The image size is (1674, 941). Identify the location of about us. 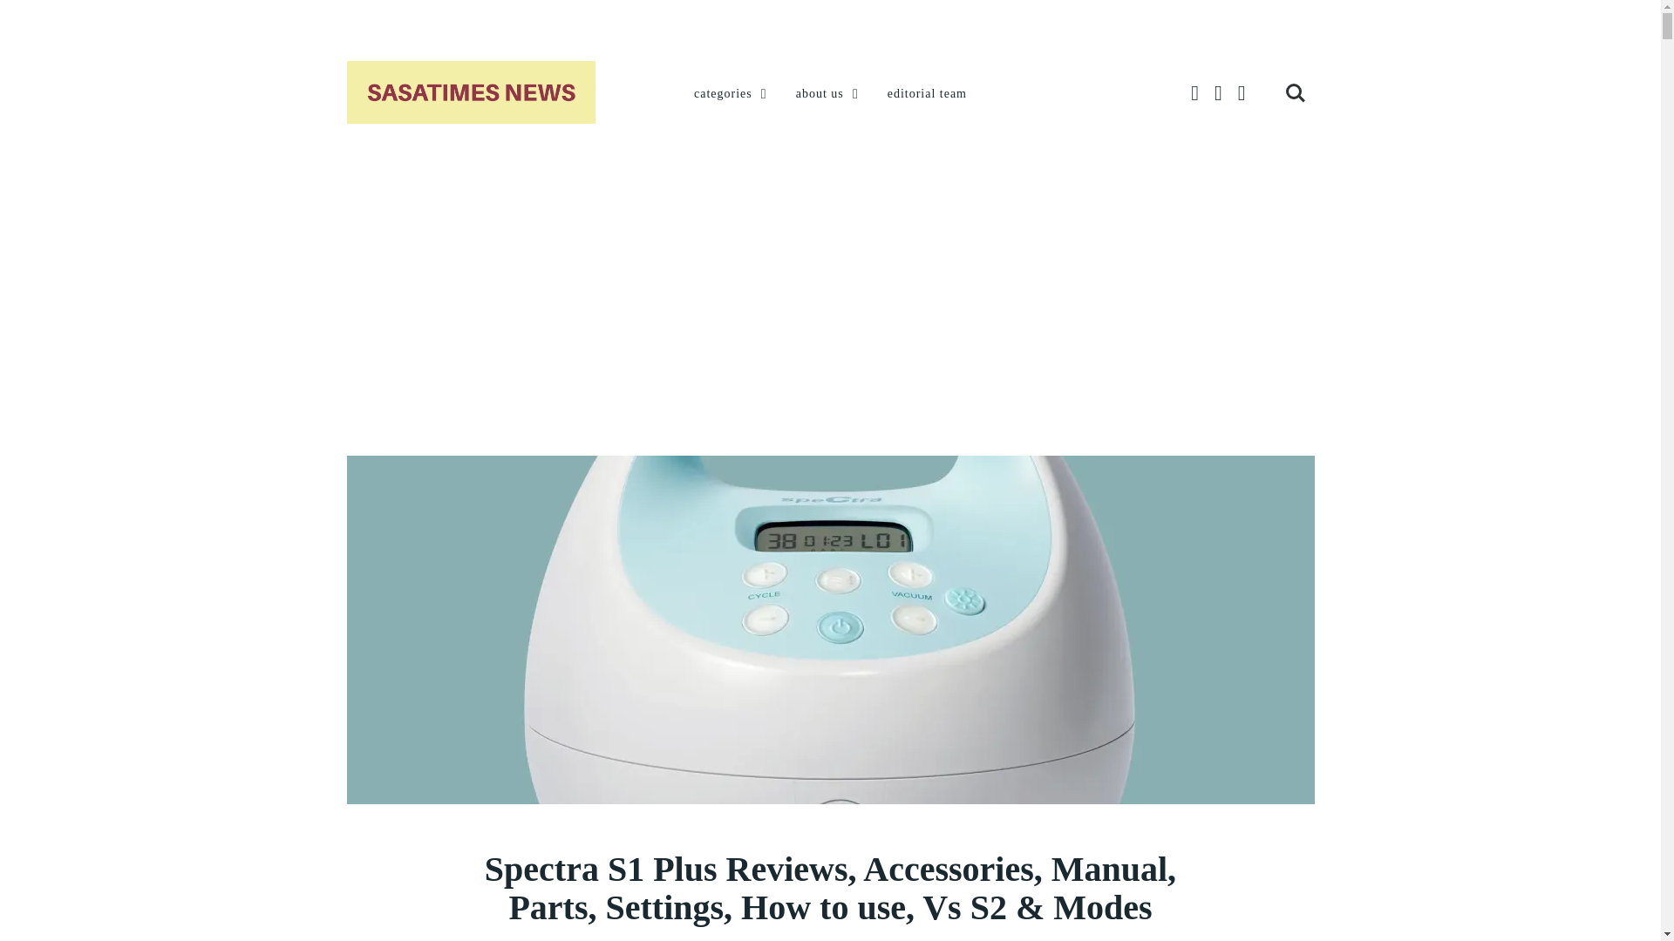
(828, 94).